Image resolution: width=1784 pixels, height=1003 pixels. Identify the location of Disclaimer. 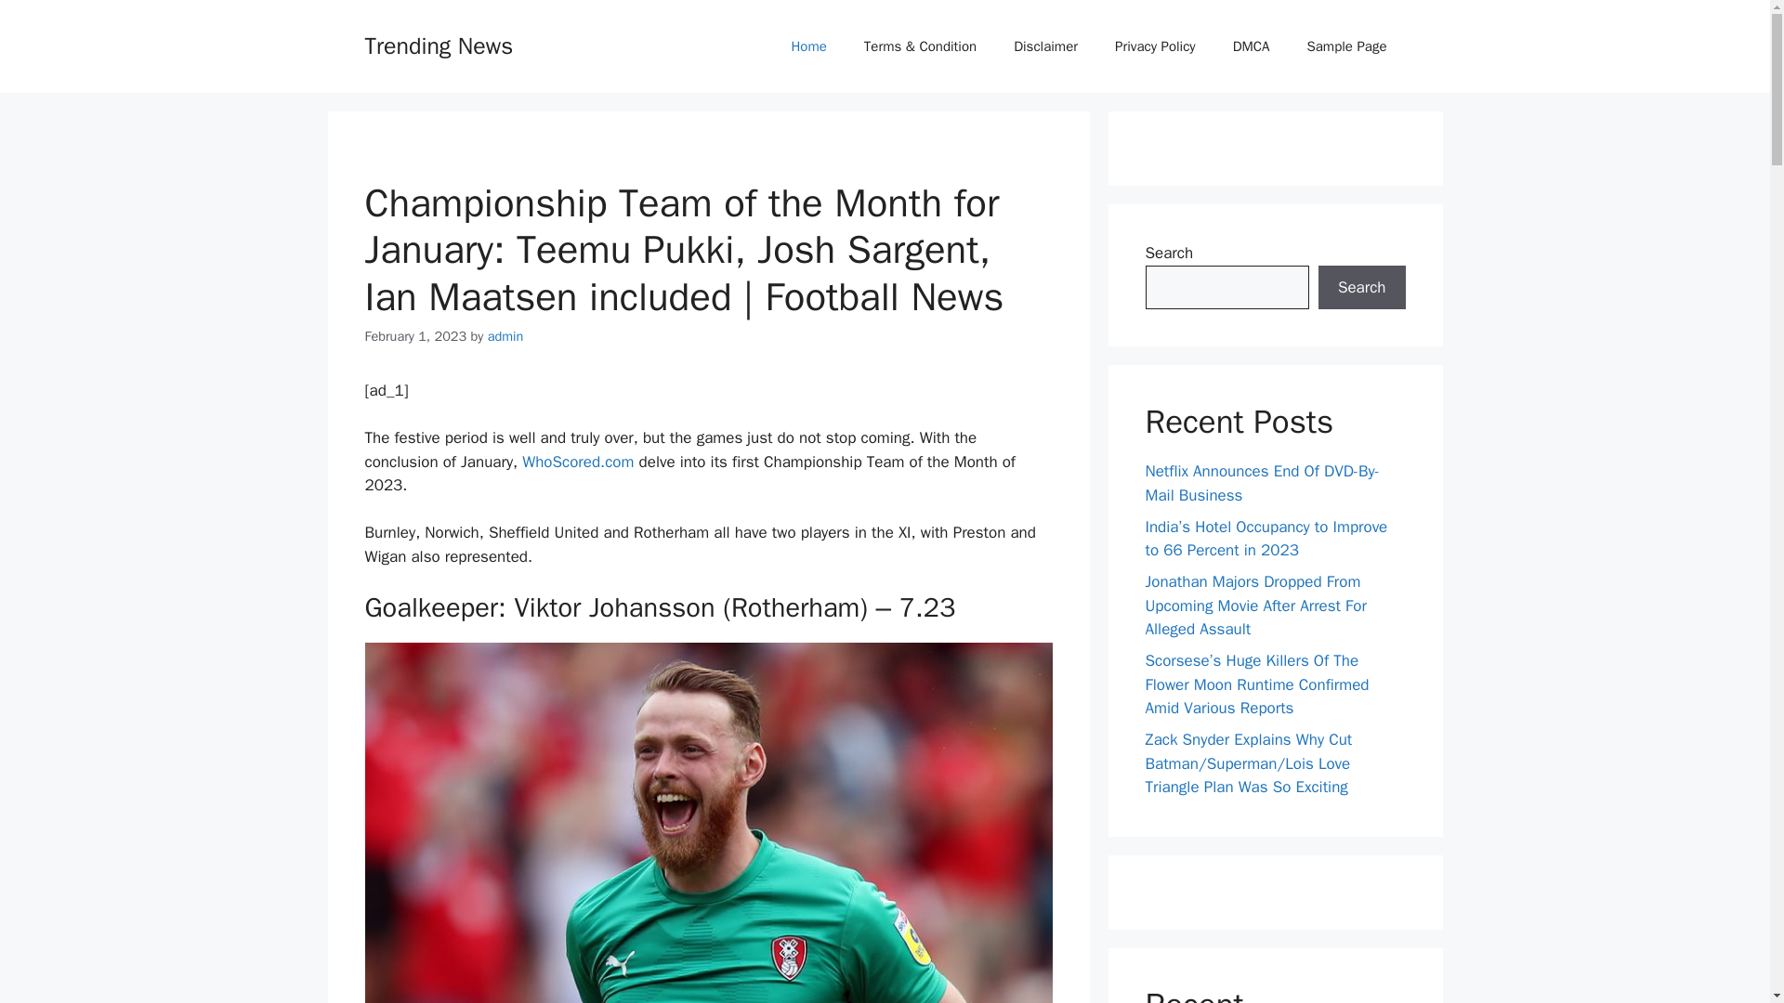
(1046, 46).